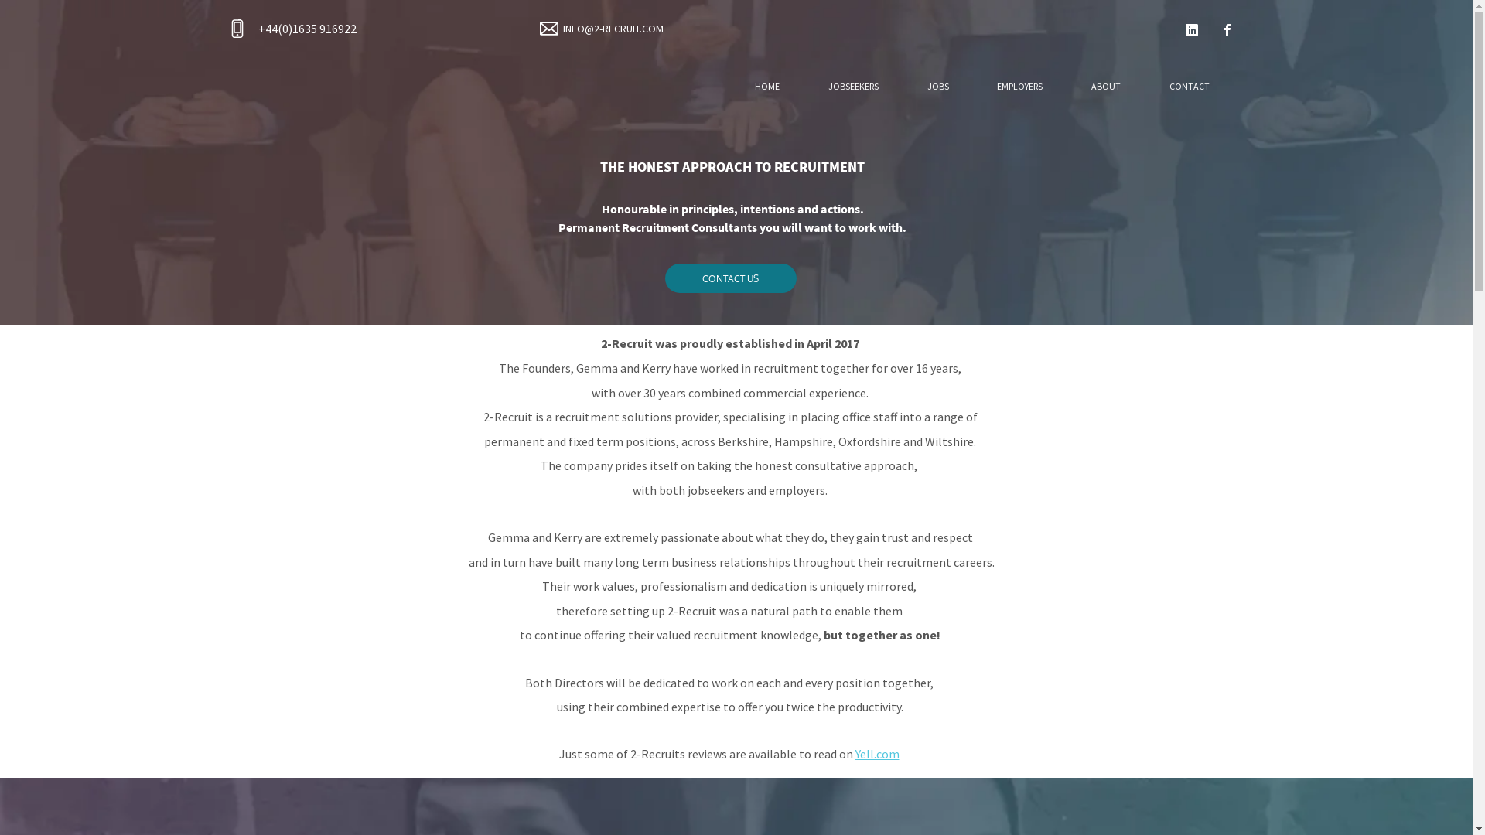  Describe the element at coordinates (853, 87) in the screenshot. I see `JOBSEEKERS` at that location.